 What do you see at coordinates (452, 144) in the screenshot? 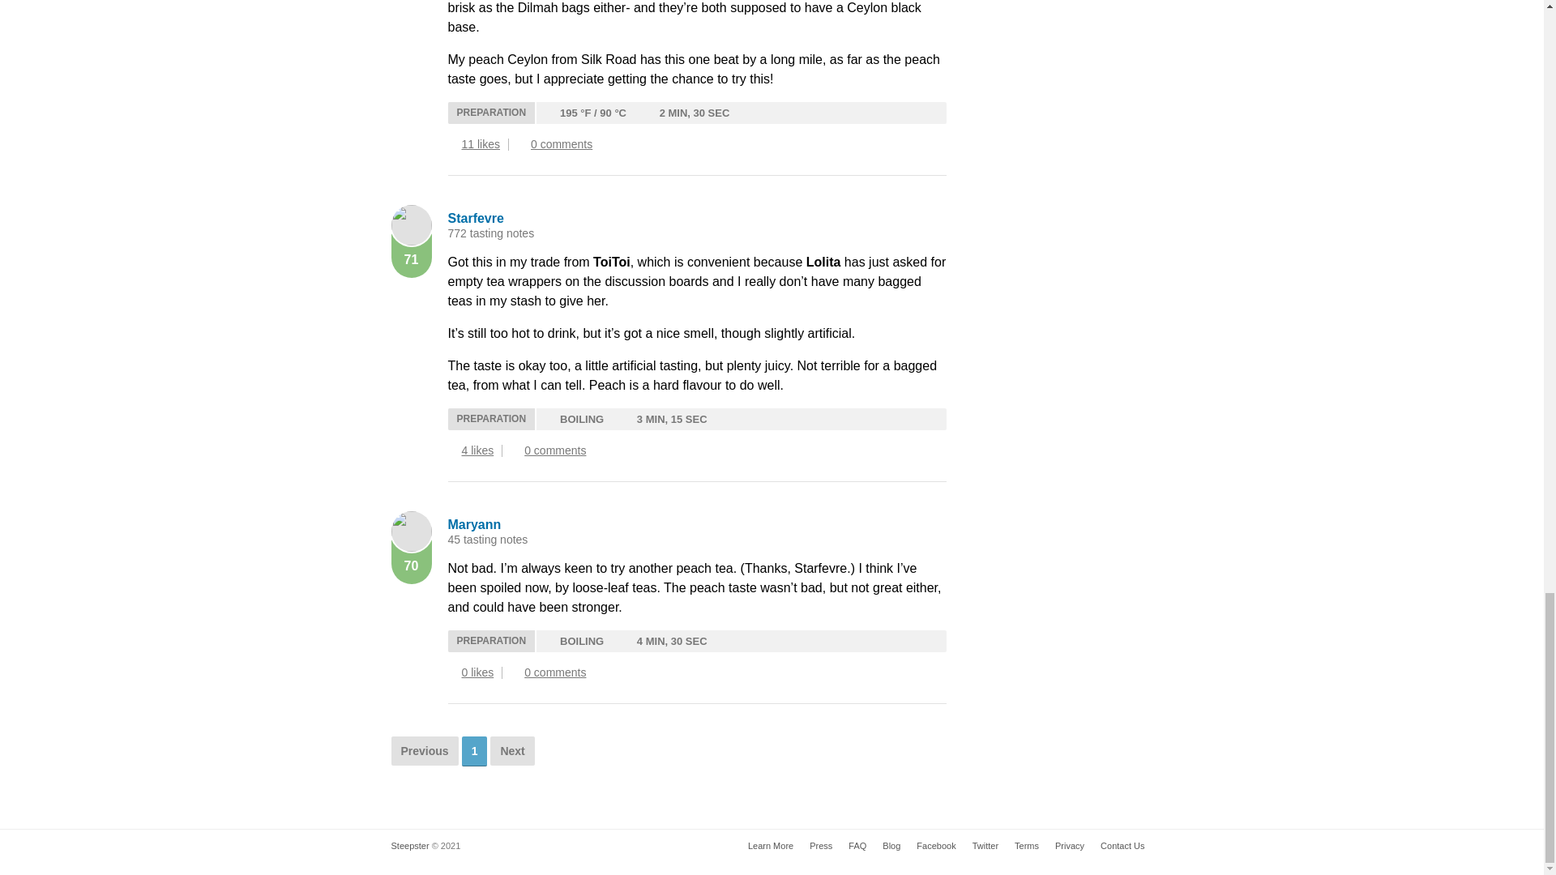
I see `Like This` at bounding box center [452, 144].